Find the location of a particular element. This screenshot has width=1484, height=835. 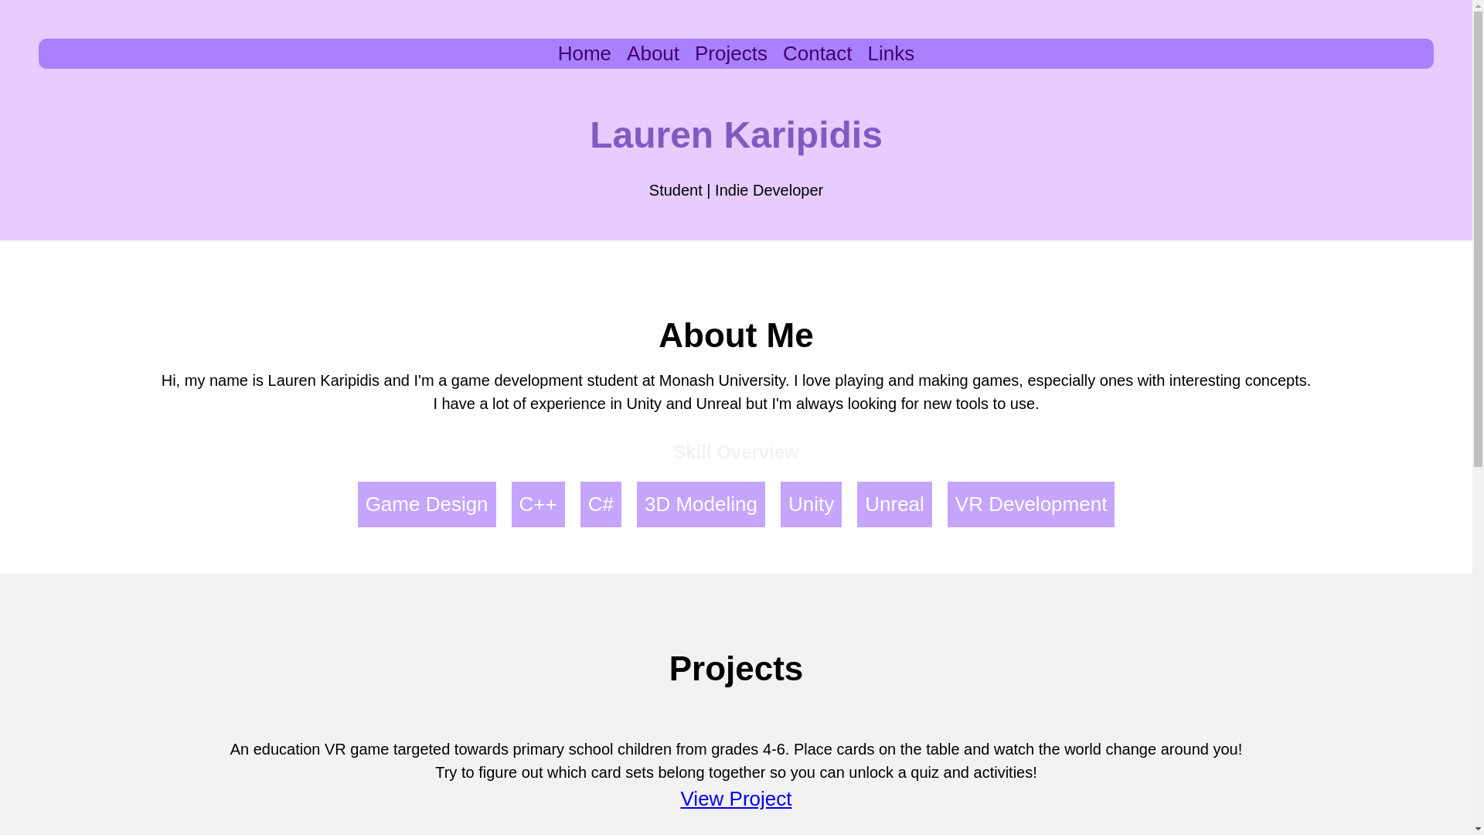

Home is located at coordinates (584, 53).